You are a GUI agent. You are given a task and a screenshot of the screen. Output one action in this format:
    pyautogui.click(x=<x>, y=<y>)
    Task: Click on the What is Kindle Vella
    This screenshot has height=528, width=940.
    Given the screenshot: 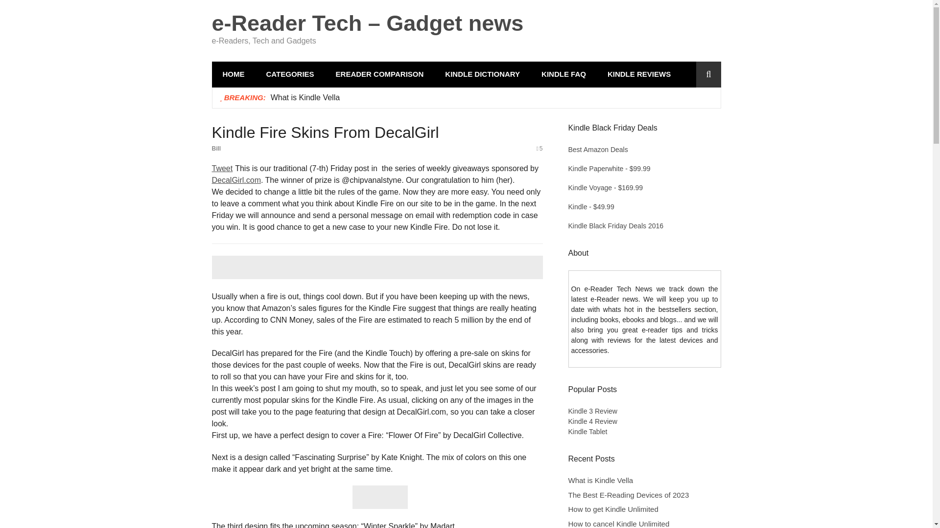 What is the action you would take?
    pyautogui.click(x=305, y=97)
    